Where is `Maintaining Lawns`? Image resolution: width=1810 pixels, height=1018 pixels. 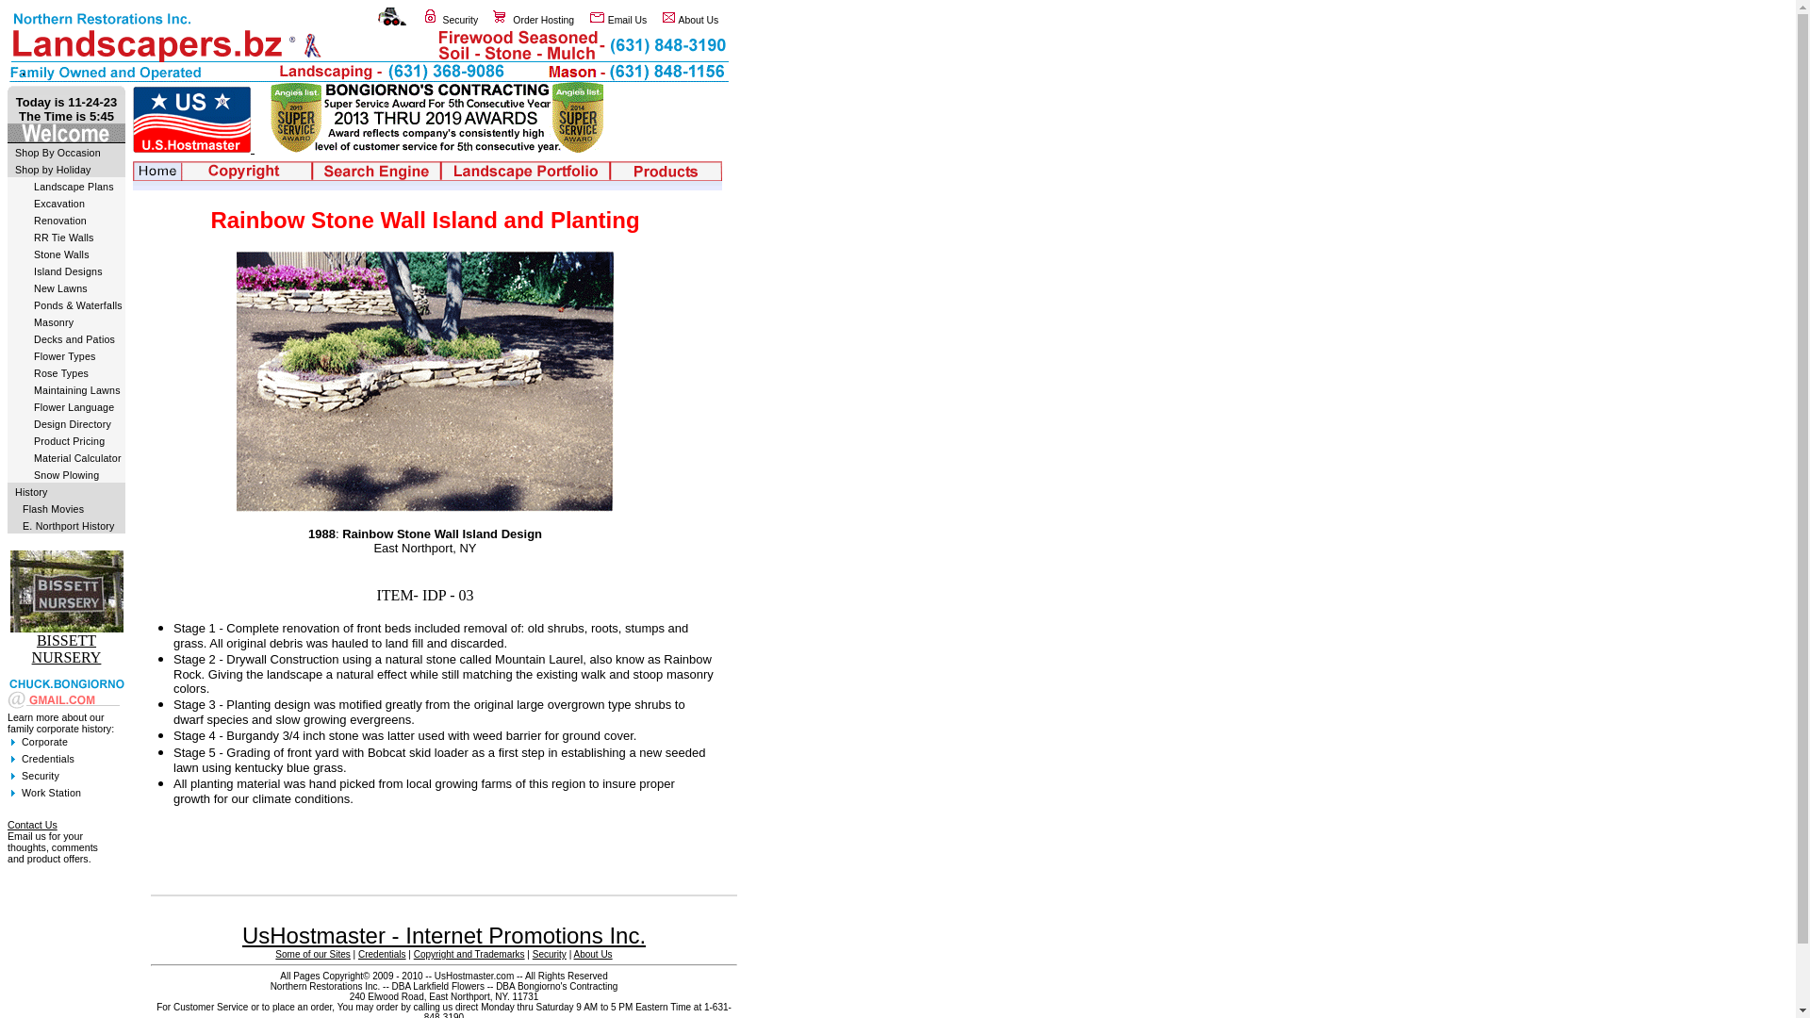 Maintaining Lawns is located at coordinates (77, 390).